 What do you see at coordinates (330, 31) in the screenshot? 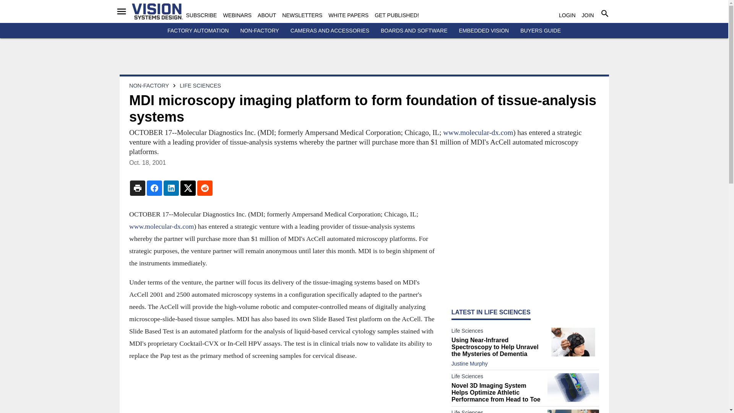
I see `CAMERAS AND ACCESSORIES` at bounding box center [330, 31].